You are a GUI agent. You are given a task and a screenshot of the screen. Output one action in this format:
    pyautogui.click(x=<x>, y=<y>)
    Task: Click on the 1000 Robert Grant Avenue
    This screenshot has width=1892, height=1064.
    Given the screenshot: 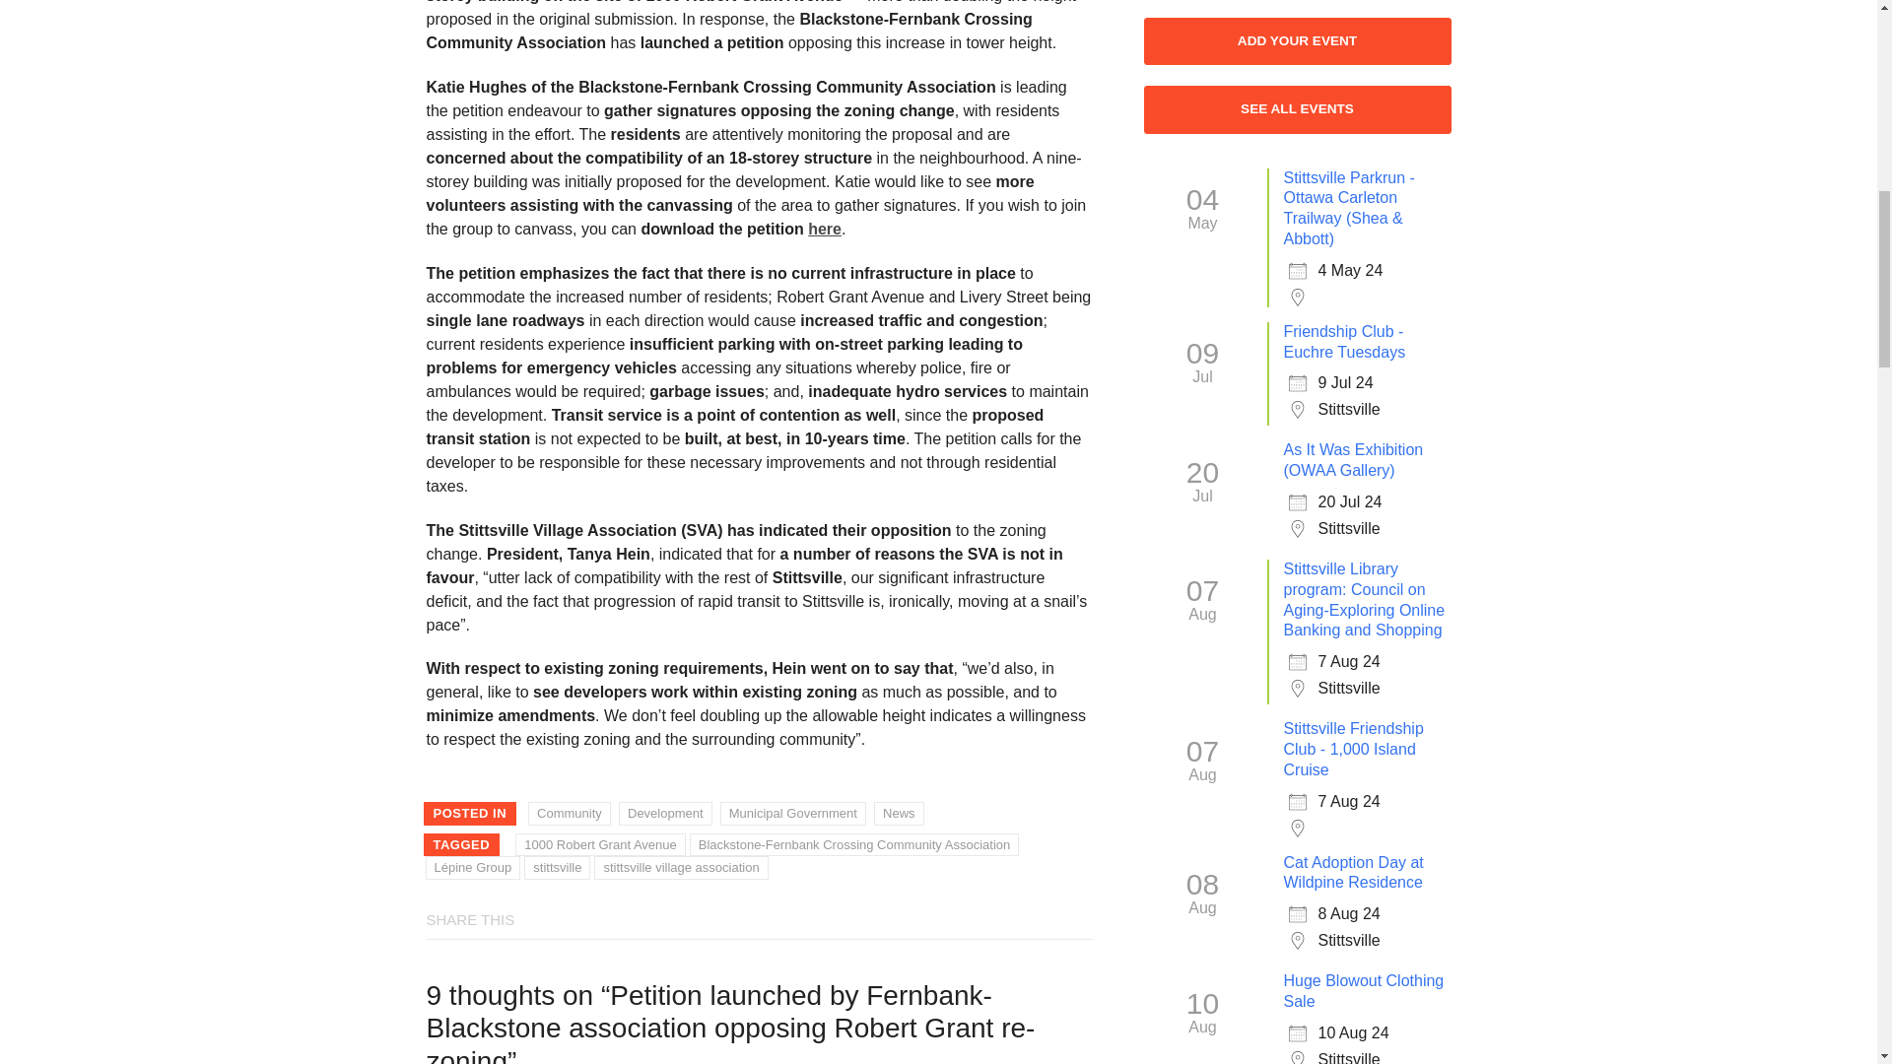 What is the action you would take?
    pyautogui.click(x=599, y=845)
    